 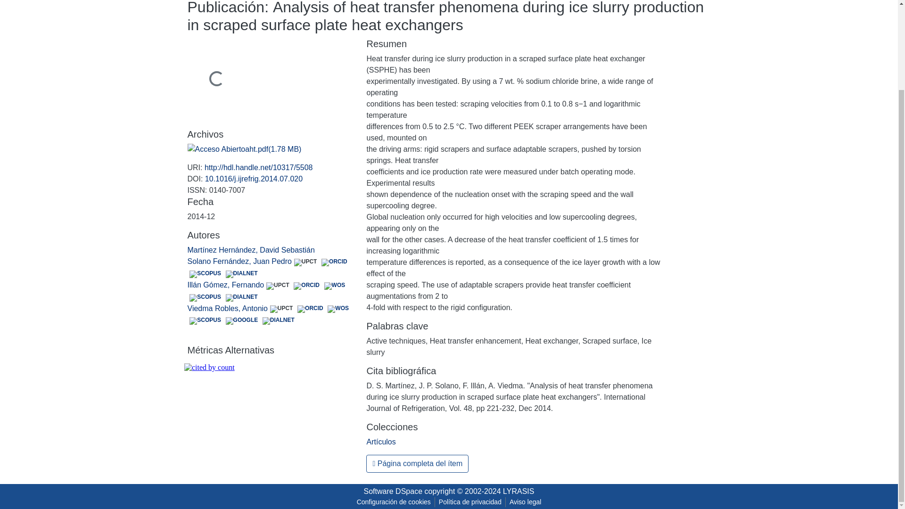 I want to click on SCOPUS, so click(x=206, y=274).